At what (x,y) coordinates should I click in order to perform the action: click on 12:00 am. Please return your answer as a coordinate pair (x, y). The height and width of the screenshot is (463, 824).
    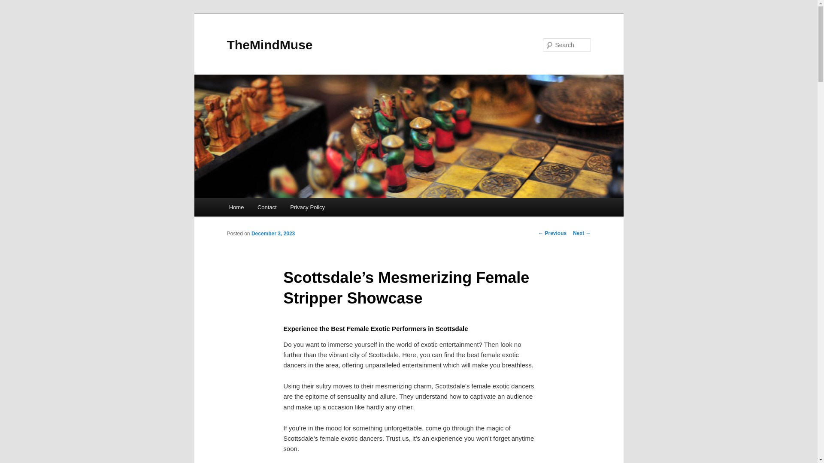
    Looking at the image, I should click on (273, 233).